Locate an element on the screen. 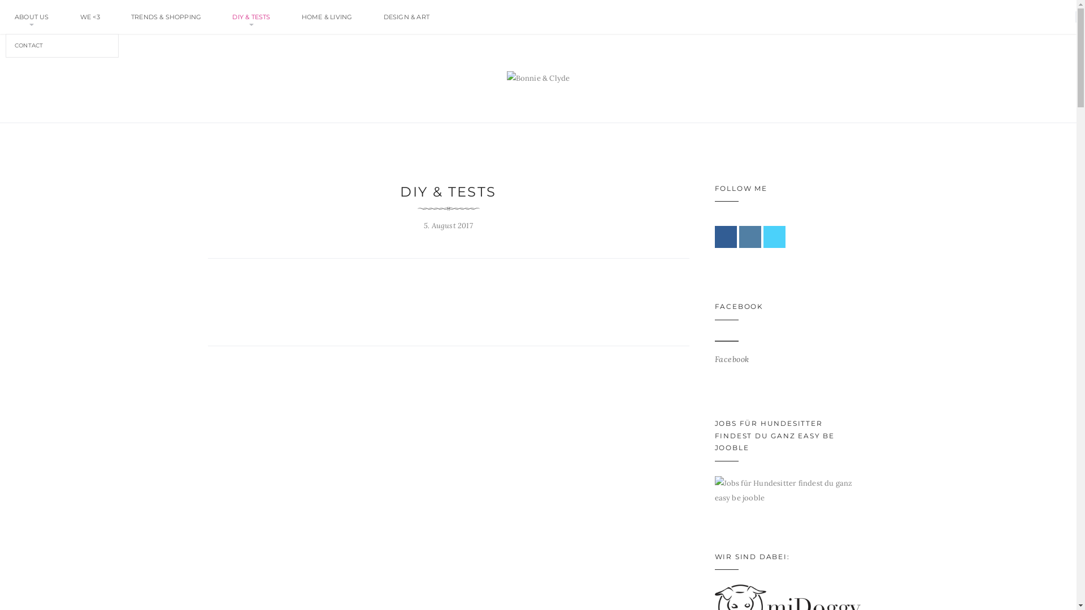  HOME & LIVING is located at coordinates (327, 17).